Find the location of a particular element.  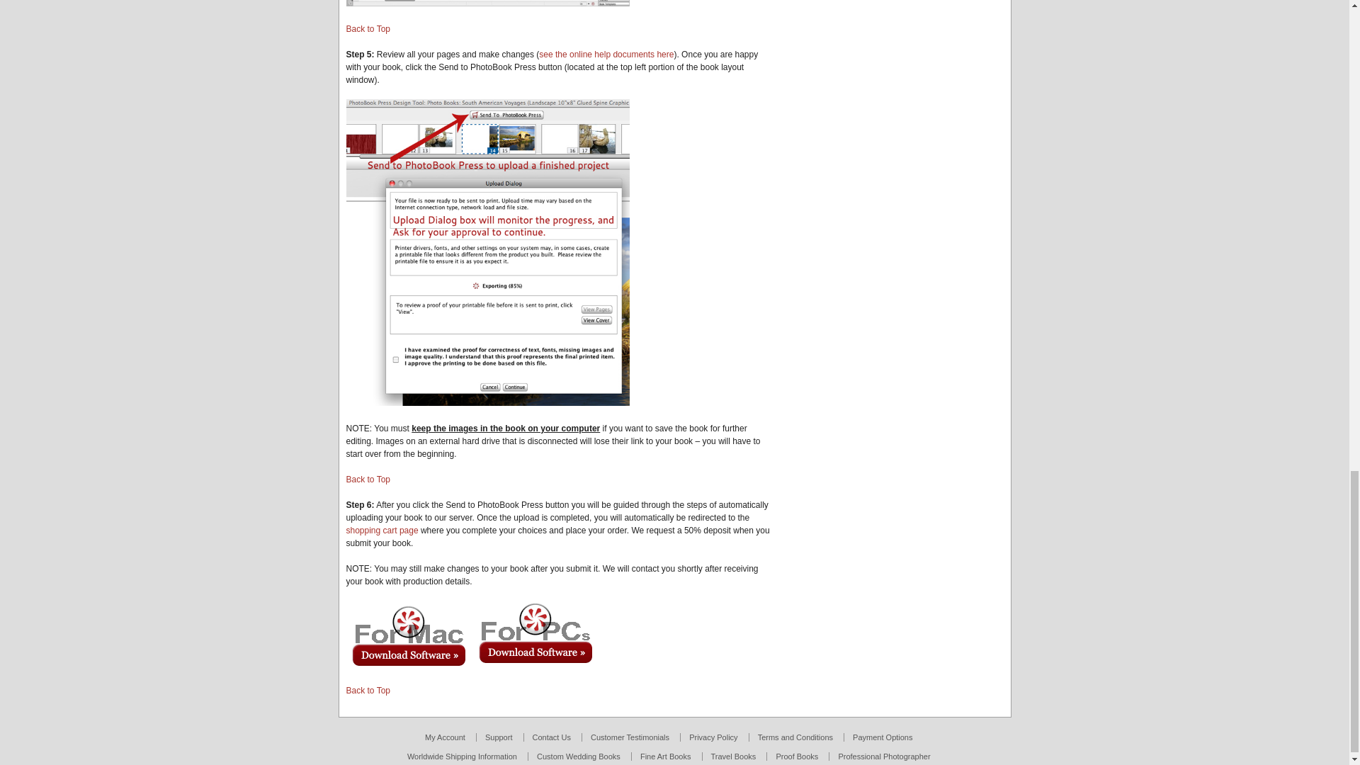

mac-design-download is located at coordinates (408, 637).